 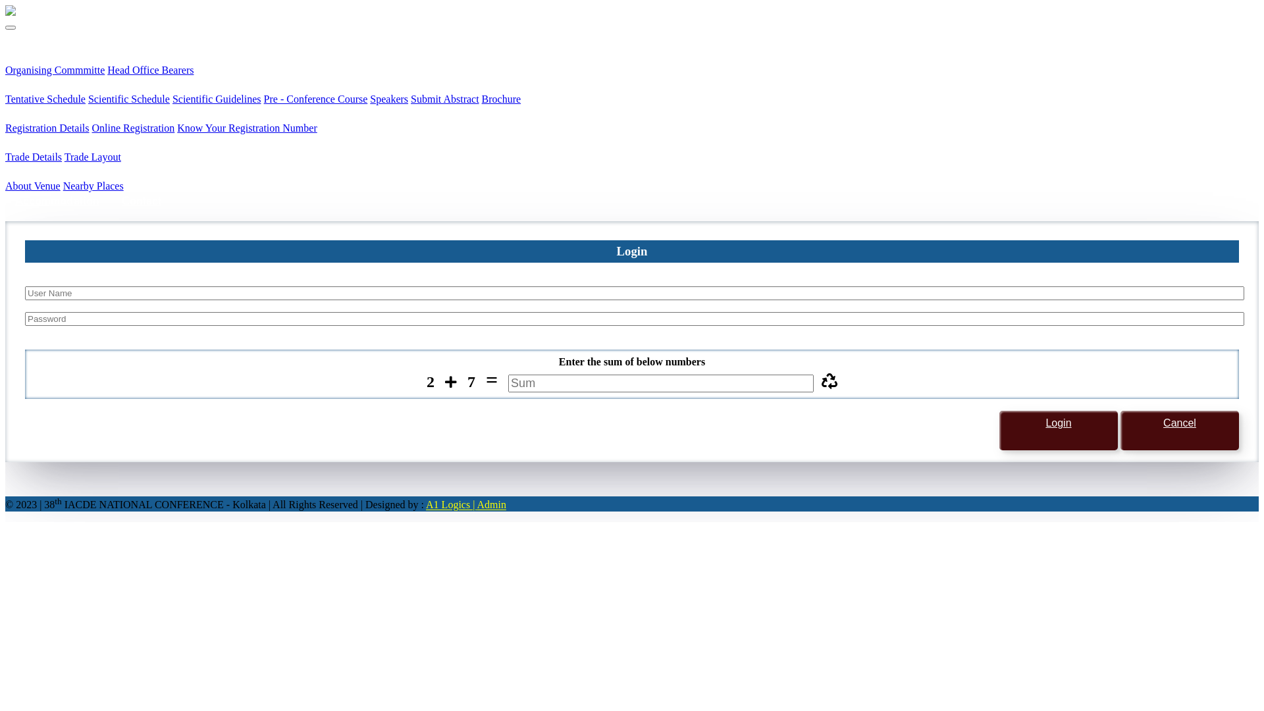 What do you see at coordinates (150, 70) in the screenshot?
I see `Head Office Bearers` at bounding box center [150, 70].